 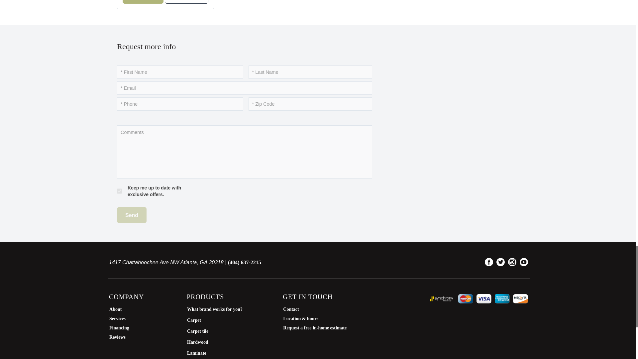 I want to click on Keep me up to date with exclusive offers., so click(x=119, y=191).